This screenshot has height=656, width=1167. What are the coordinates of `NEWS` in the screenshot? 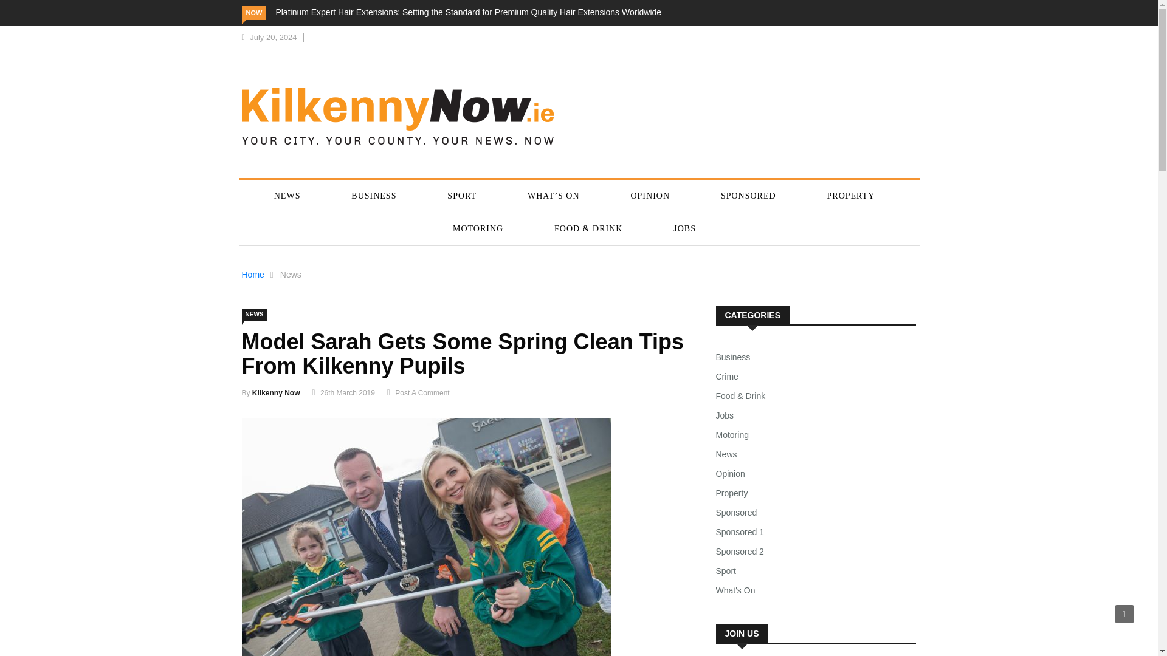 It's located at (254, 315).